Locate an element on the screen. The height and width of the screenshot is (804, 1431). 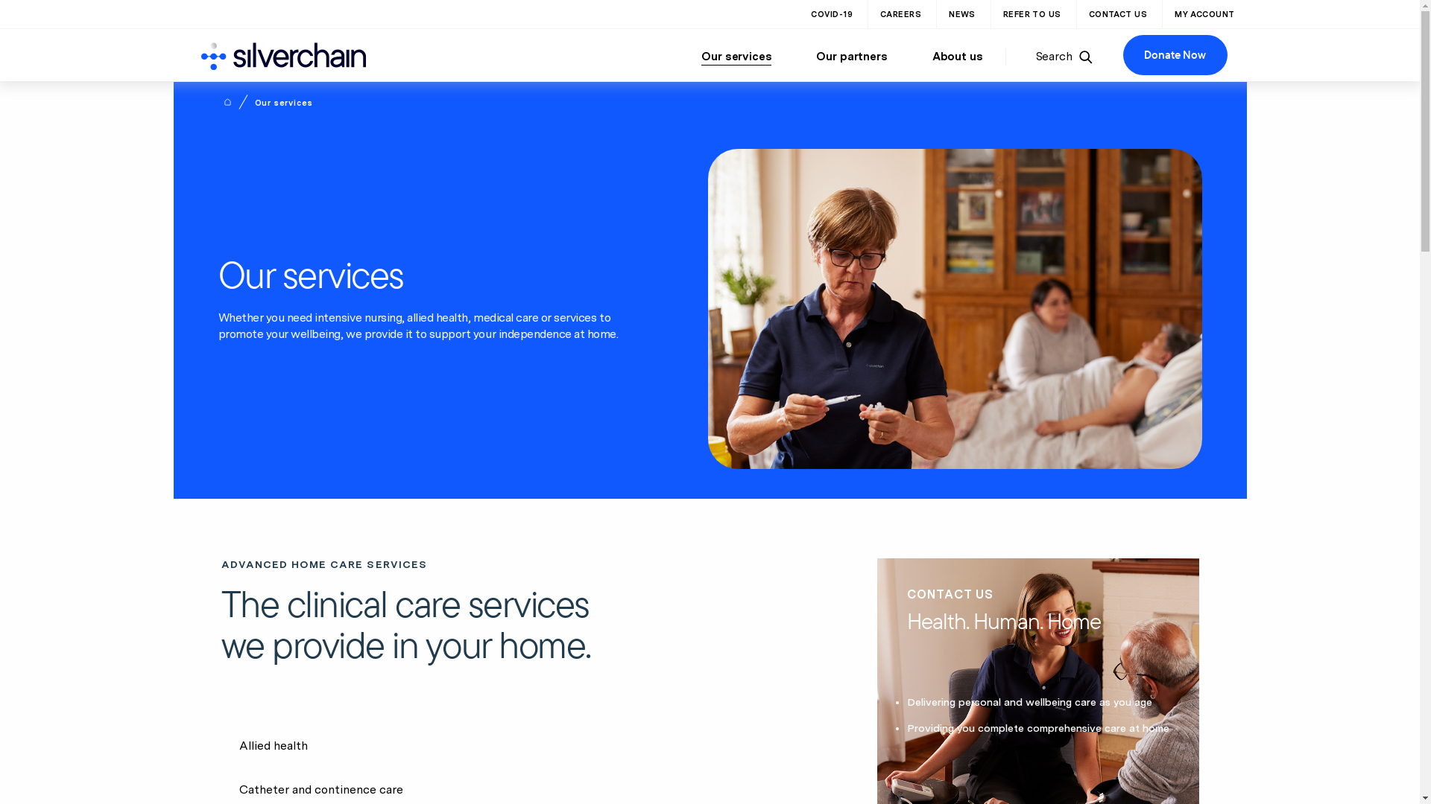
Our services is located at coordinates (736, 57).